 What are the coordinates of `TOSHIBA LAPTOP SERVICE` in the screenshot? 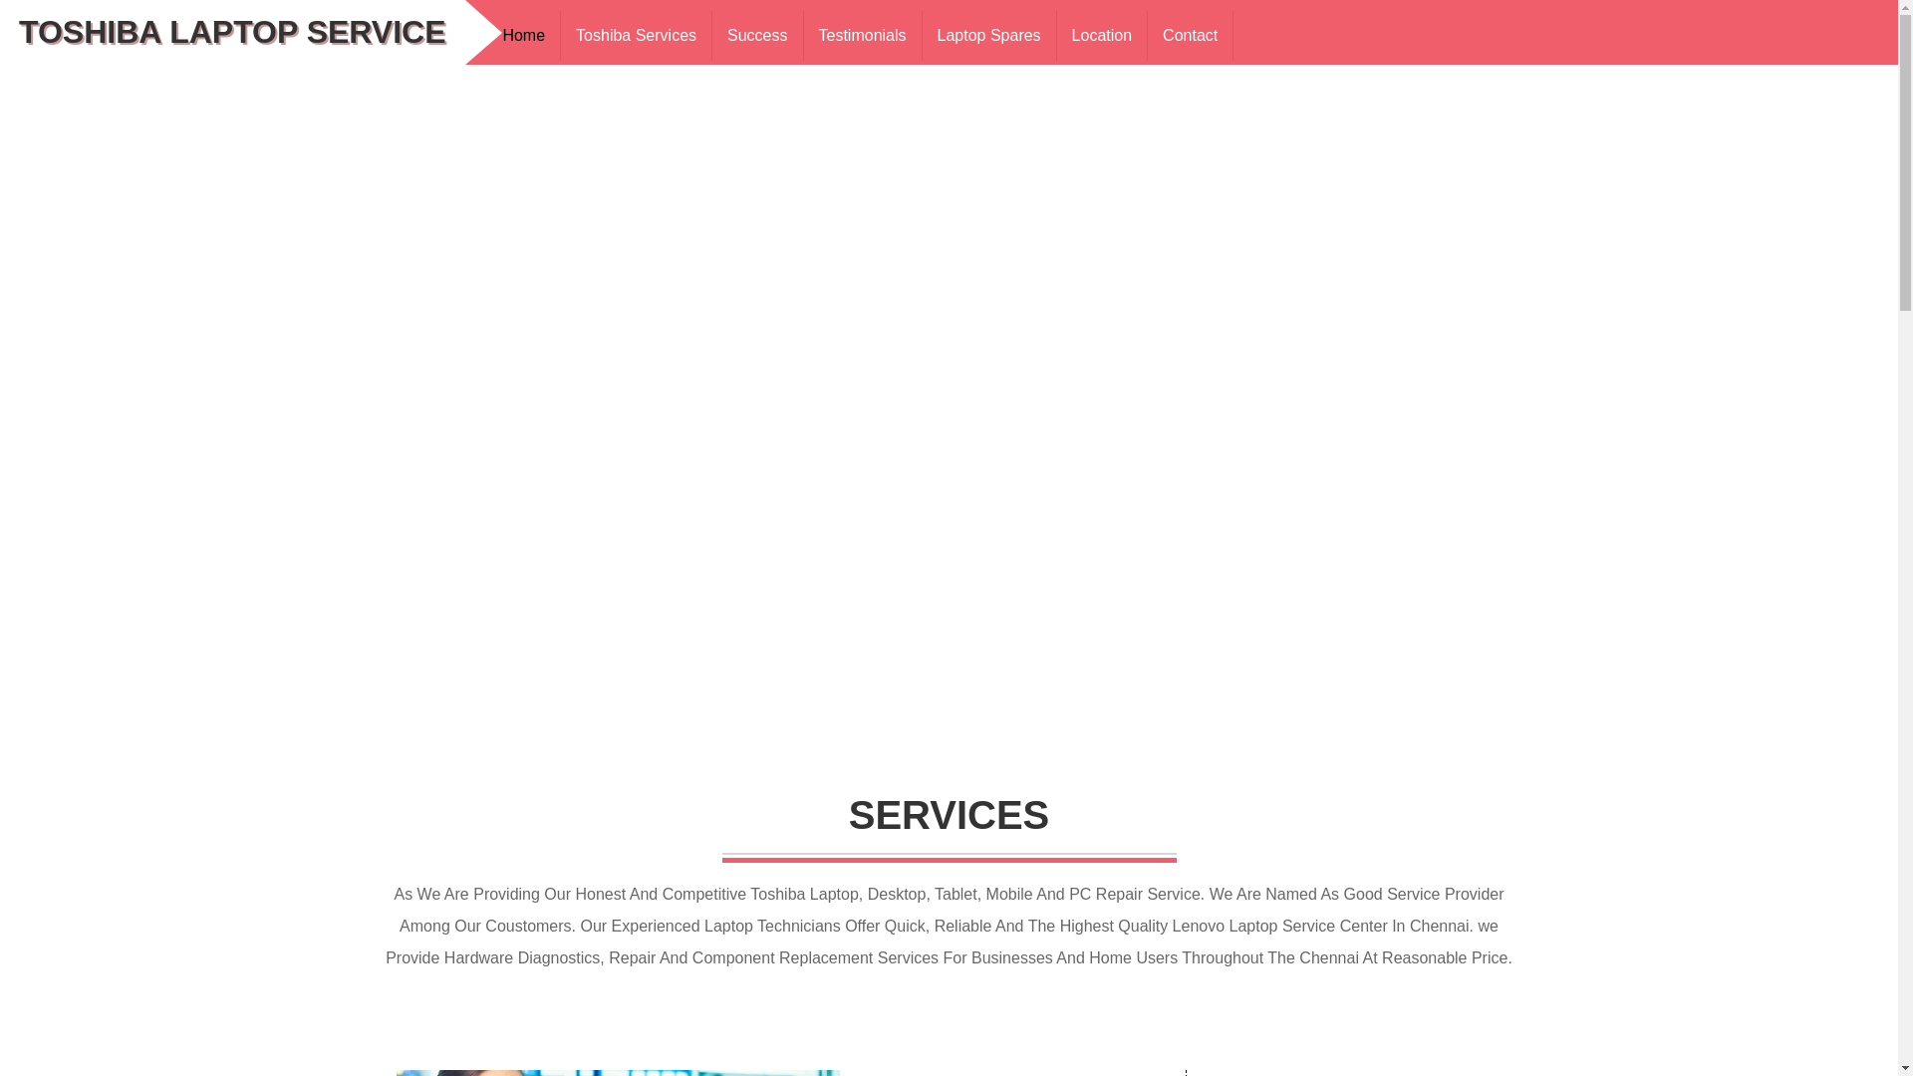 It's located at (232, 32).